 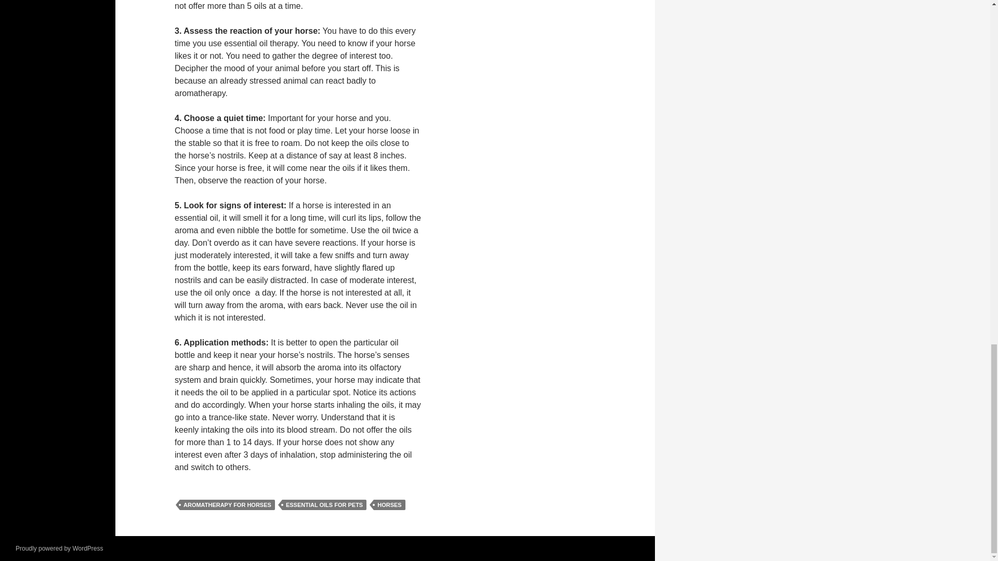 What do you see at coordinates (324, 505) in the screenshot?
I see `ESSENTIAL OILS FOR PETS` at bounding box center [324, 505].